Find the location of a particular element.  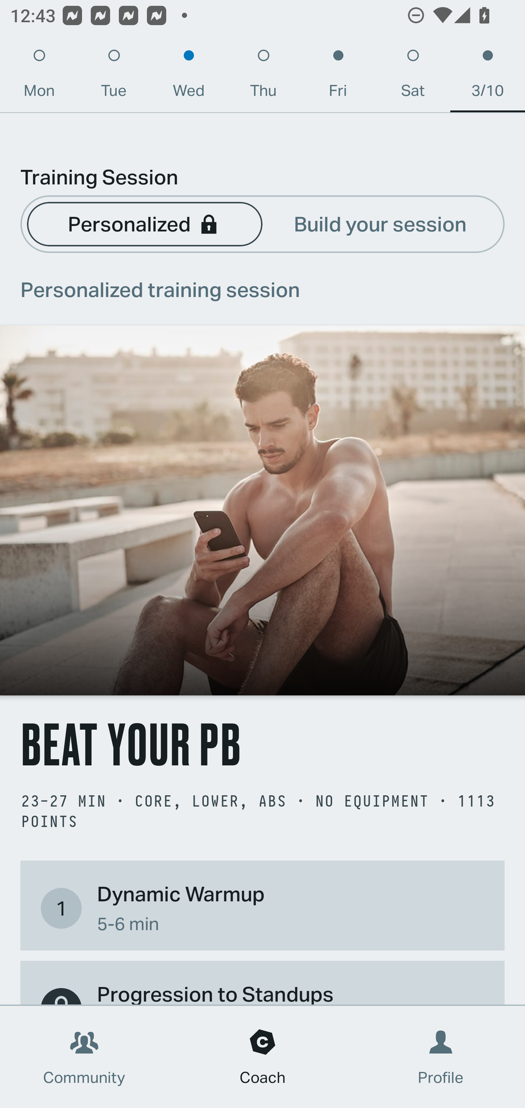

Community is located at coordinates (84, 1057).